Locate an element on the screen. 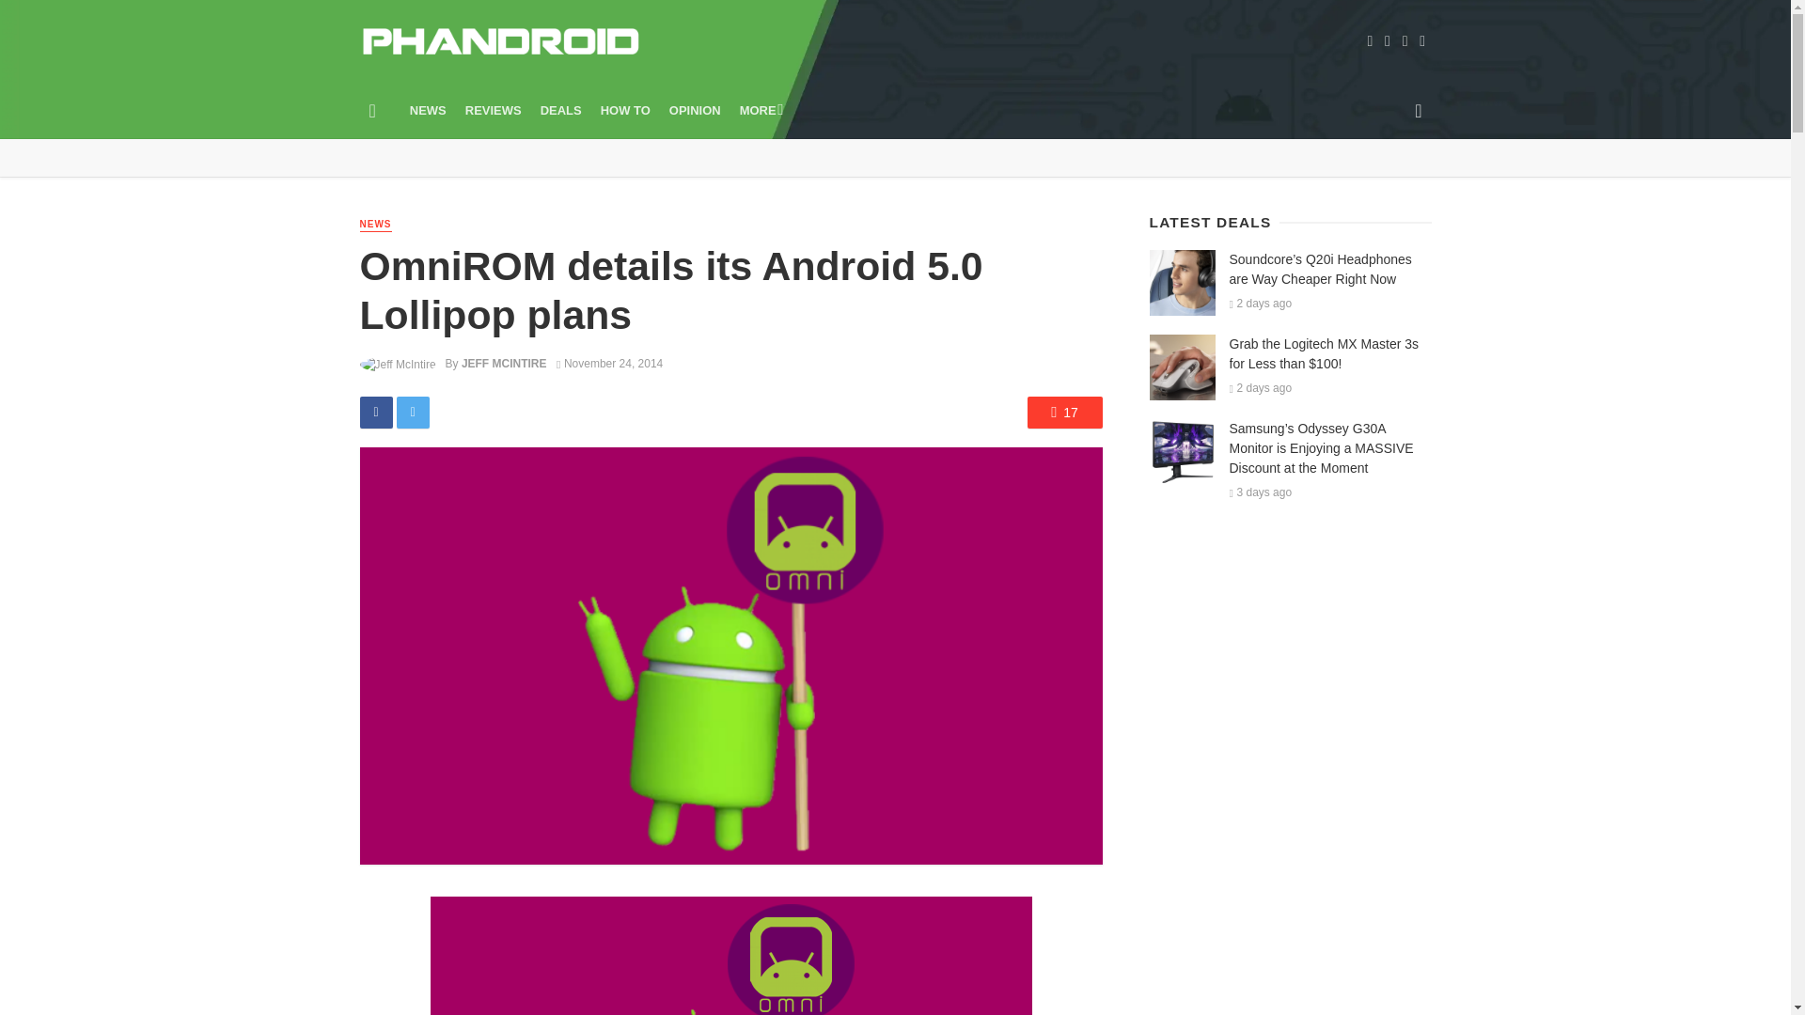 This screenshot has height=1015, width=1805. Share on Twitter is located at coordinates (413, 412).